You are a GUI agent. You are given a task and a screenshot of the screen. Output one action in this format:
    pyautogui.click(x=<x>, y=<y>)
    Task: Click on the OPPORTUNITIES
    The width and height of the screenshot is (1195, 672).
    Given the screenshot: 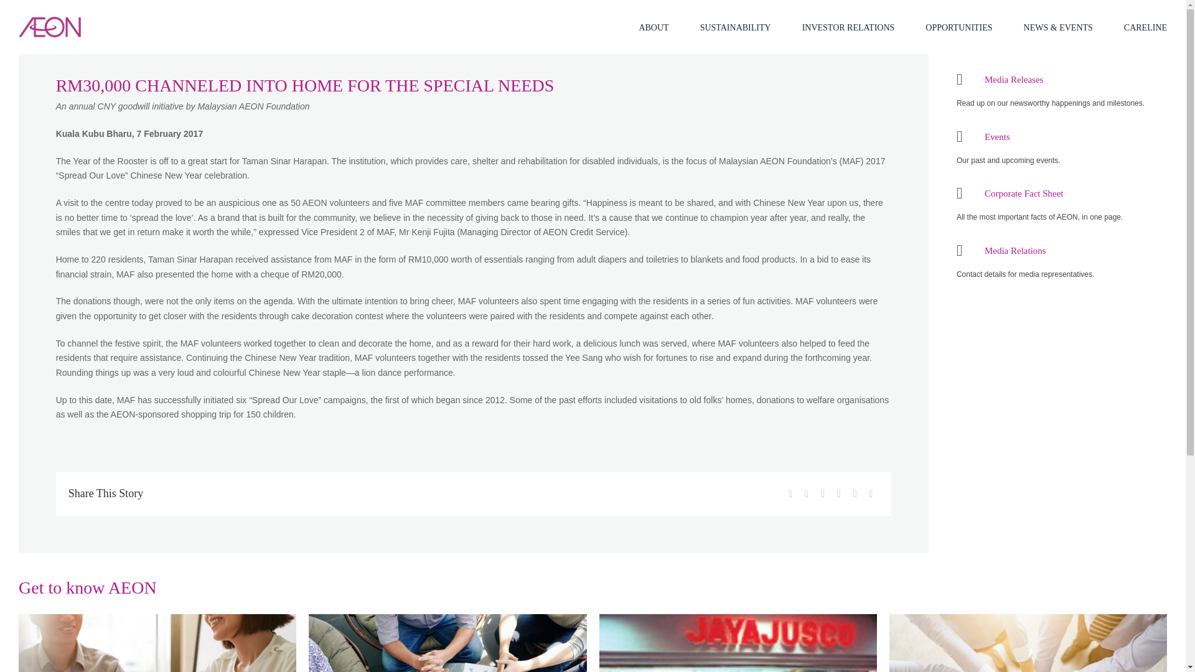 What is the action you would take?
    pyautogui.click(x=958, y=27)
    